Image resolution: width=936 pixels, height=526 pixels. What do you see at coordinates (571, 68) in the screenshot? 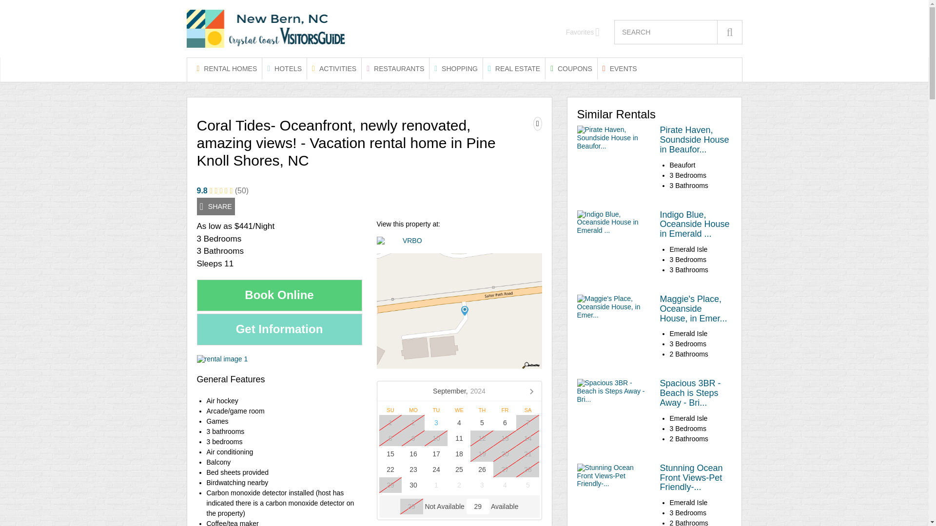
I see `COUPONS` at bounding box center [571, 68].